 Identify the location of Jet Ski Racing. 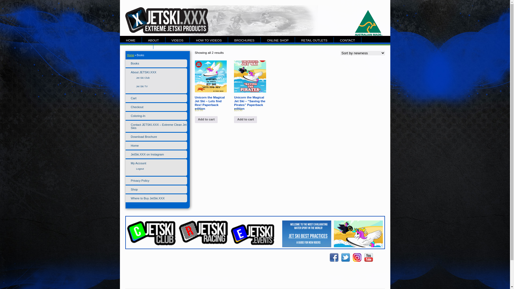
(203, 243).